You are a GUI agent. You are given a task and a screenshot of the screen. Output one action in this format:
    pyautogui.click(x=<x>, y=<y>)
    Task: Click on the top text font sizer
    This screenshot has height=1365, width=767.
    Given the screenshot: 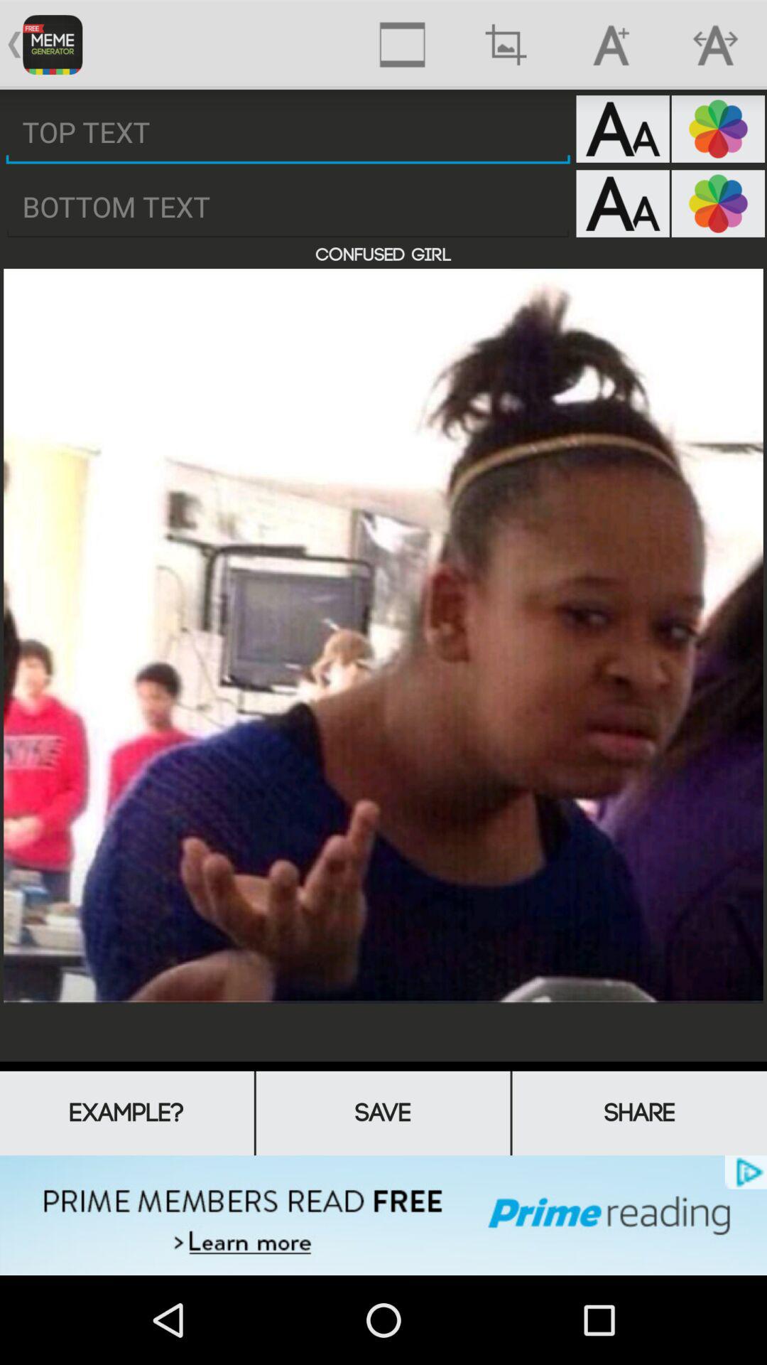 What is the action you would take?
    pyautogui.click(x=622, y=129)
    